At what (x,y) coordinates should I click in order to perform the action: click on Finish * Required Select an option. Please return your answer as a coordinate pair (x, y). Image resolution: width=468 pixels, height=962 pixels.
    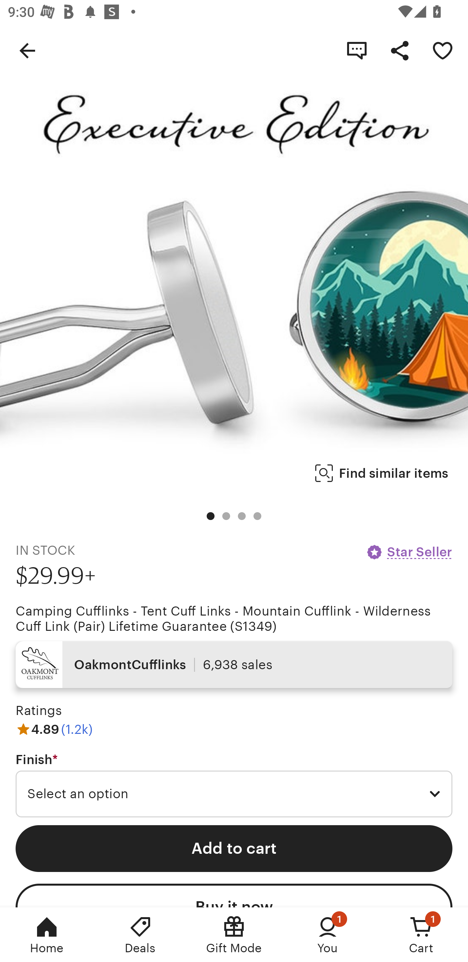
    Looking at the image, I should click on (234, 785).